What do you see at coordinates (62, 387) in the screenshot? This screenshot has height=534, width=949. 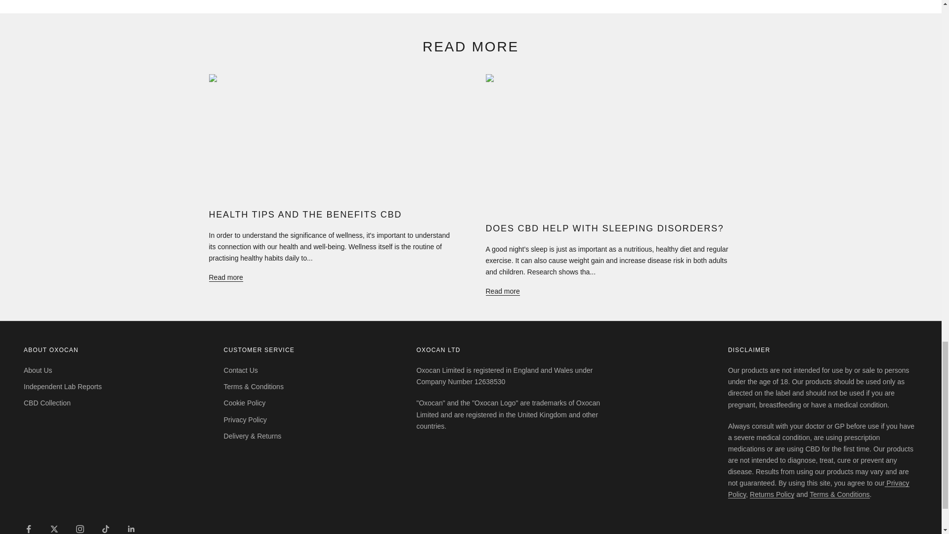 I see `Independent Lab Reports` at bounding box center [62, 387].